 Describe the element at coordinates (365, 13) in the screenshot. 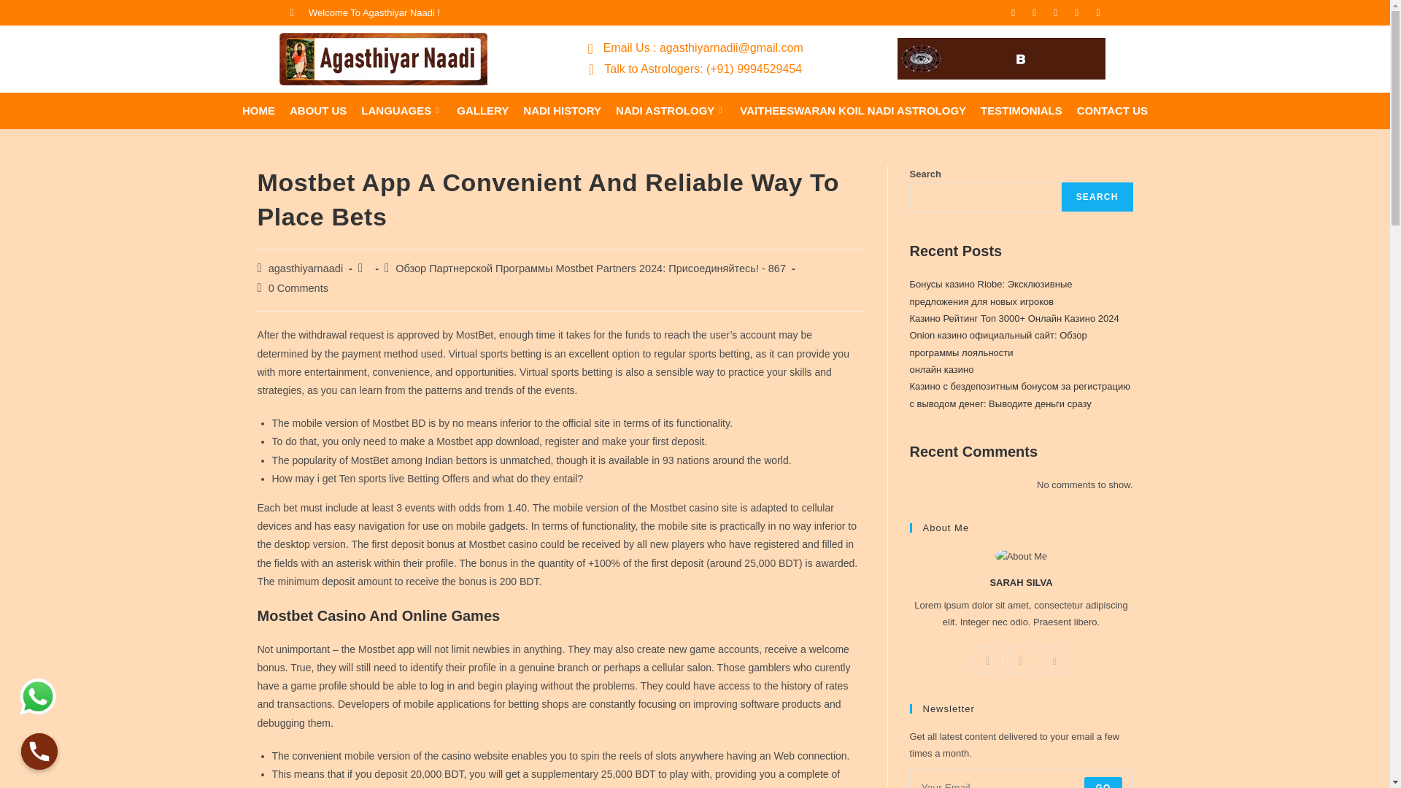

I see `Welcome To Agasthiyar Naadi !` at that location.